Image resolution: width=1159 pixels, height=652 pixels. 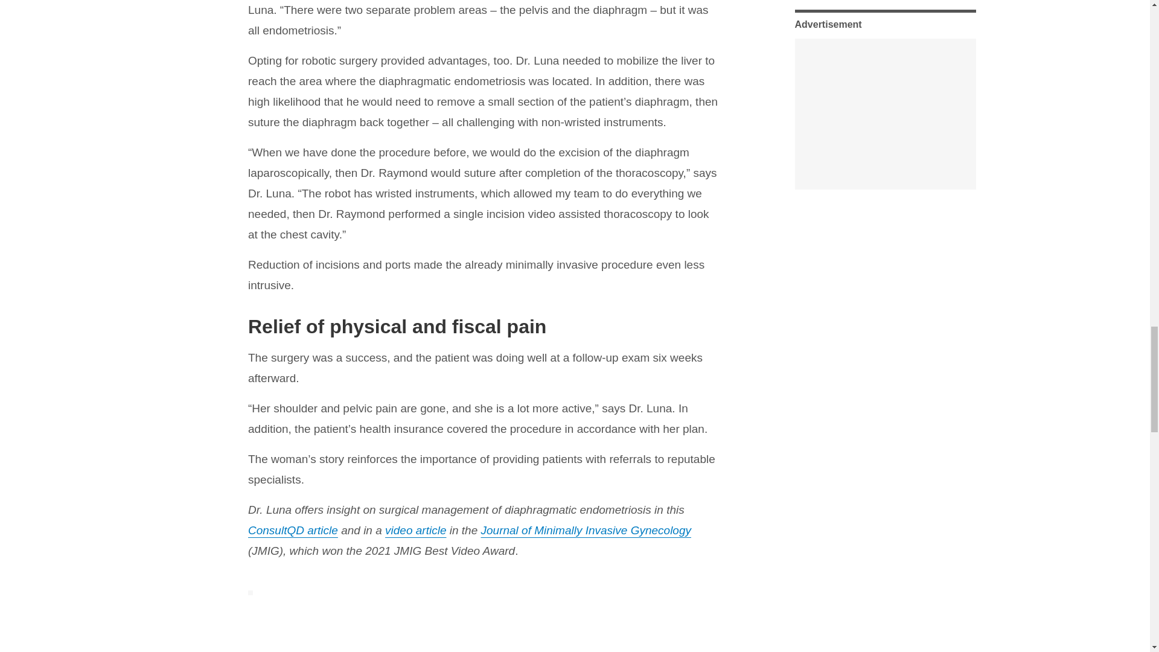 What do you see at coordinates (415, 530) in the screenshot?
I see `video article` at bounding box center [415, 530].